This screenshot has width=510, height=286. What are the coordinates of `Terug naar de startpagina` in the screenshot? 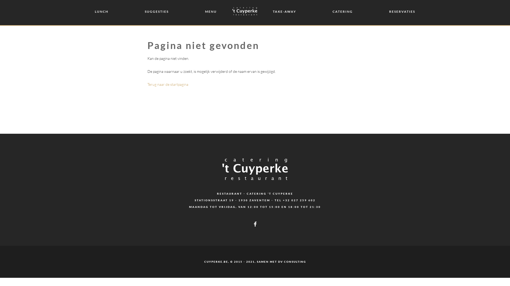 It's located at (168, 84).